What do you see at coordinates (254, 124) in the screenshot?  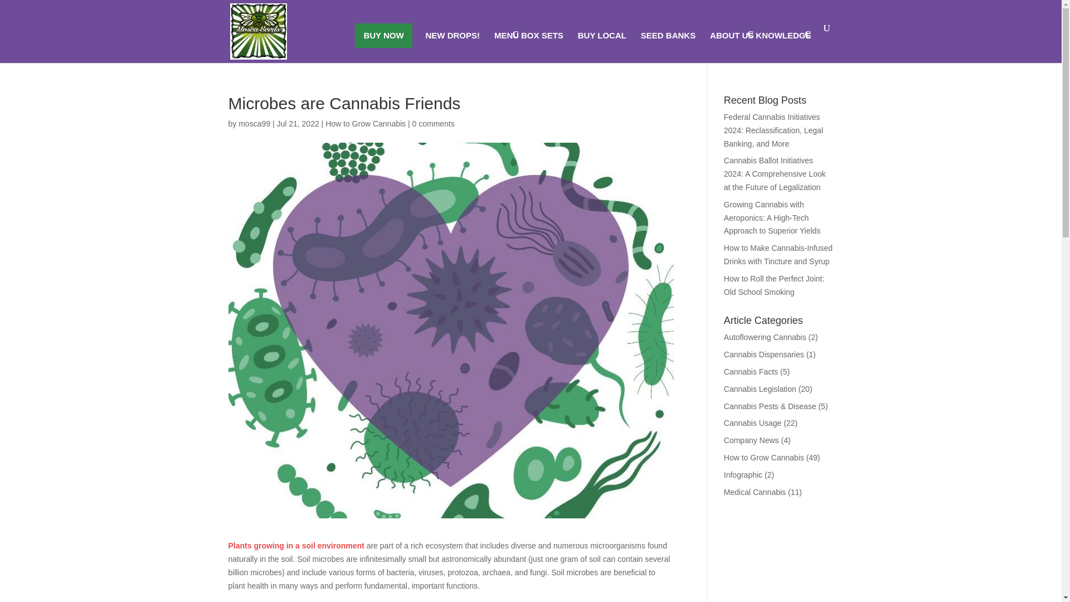 I see `Posts by mosca99` at bounding box center [254, 124].